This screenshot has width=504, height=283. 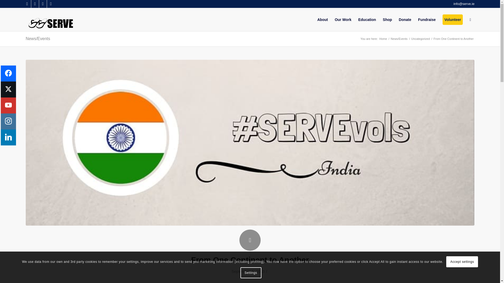 I want to click on Youtube, so click(x=43, y=4).